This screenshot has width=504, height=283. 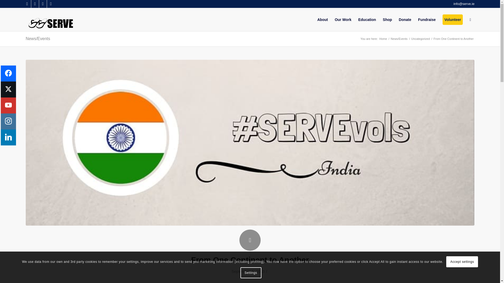 I want to click on Youtube, so click(x=43, y=4).